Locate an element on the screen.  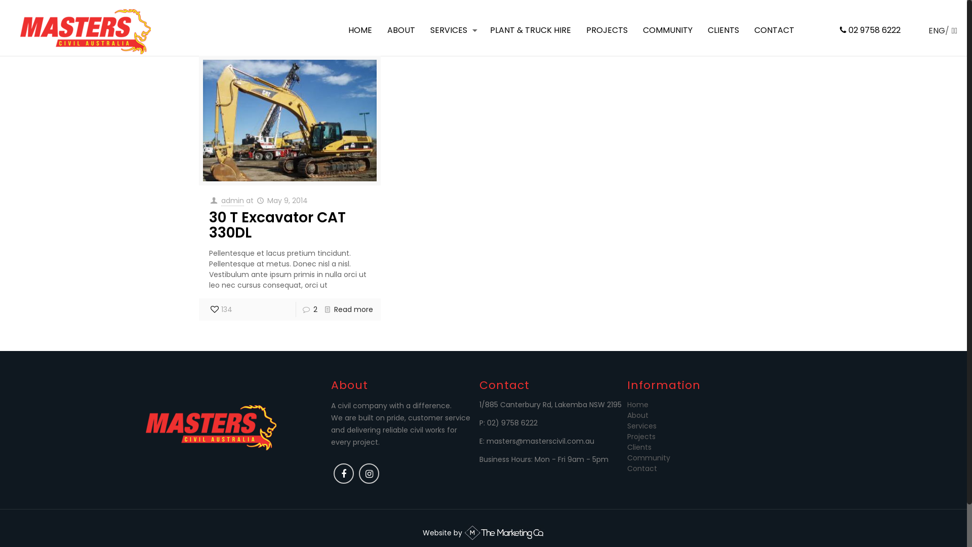
30 T Excavator CAT 330DL is located at coordinates (277, 225).